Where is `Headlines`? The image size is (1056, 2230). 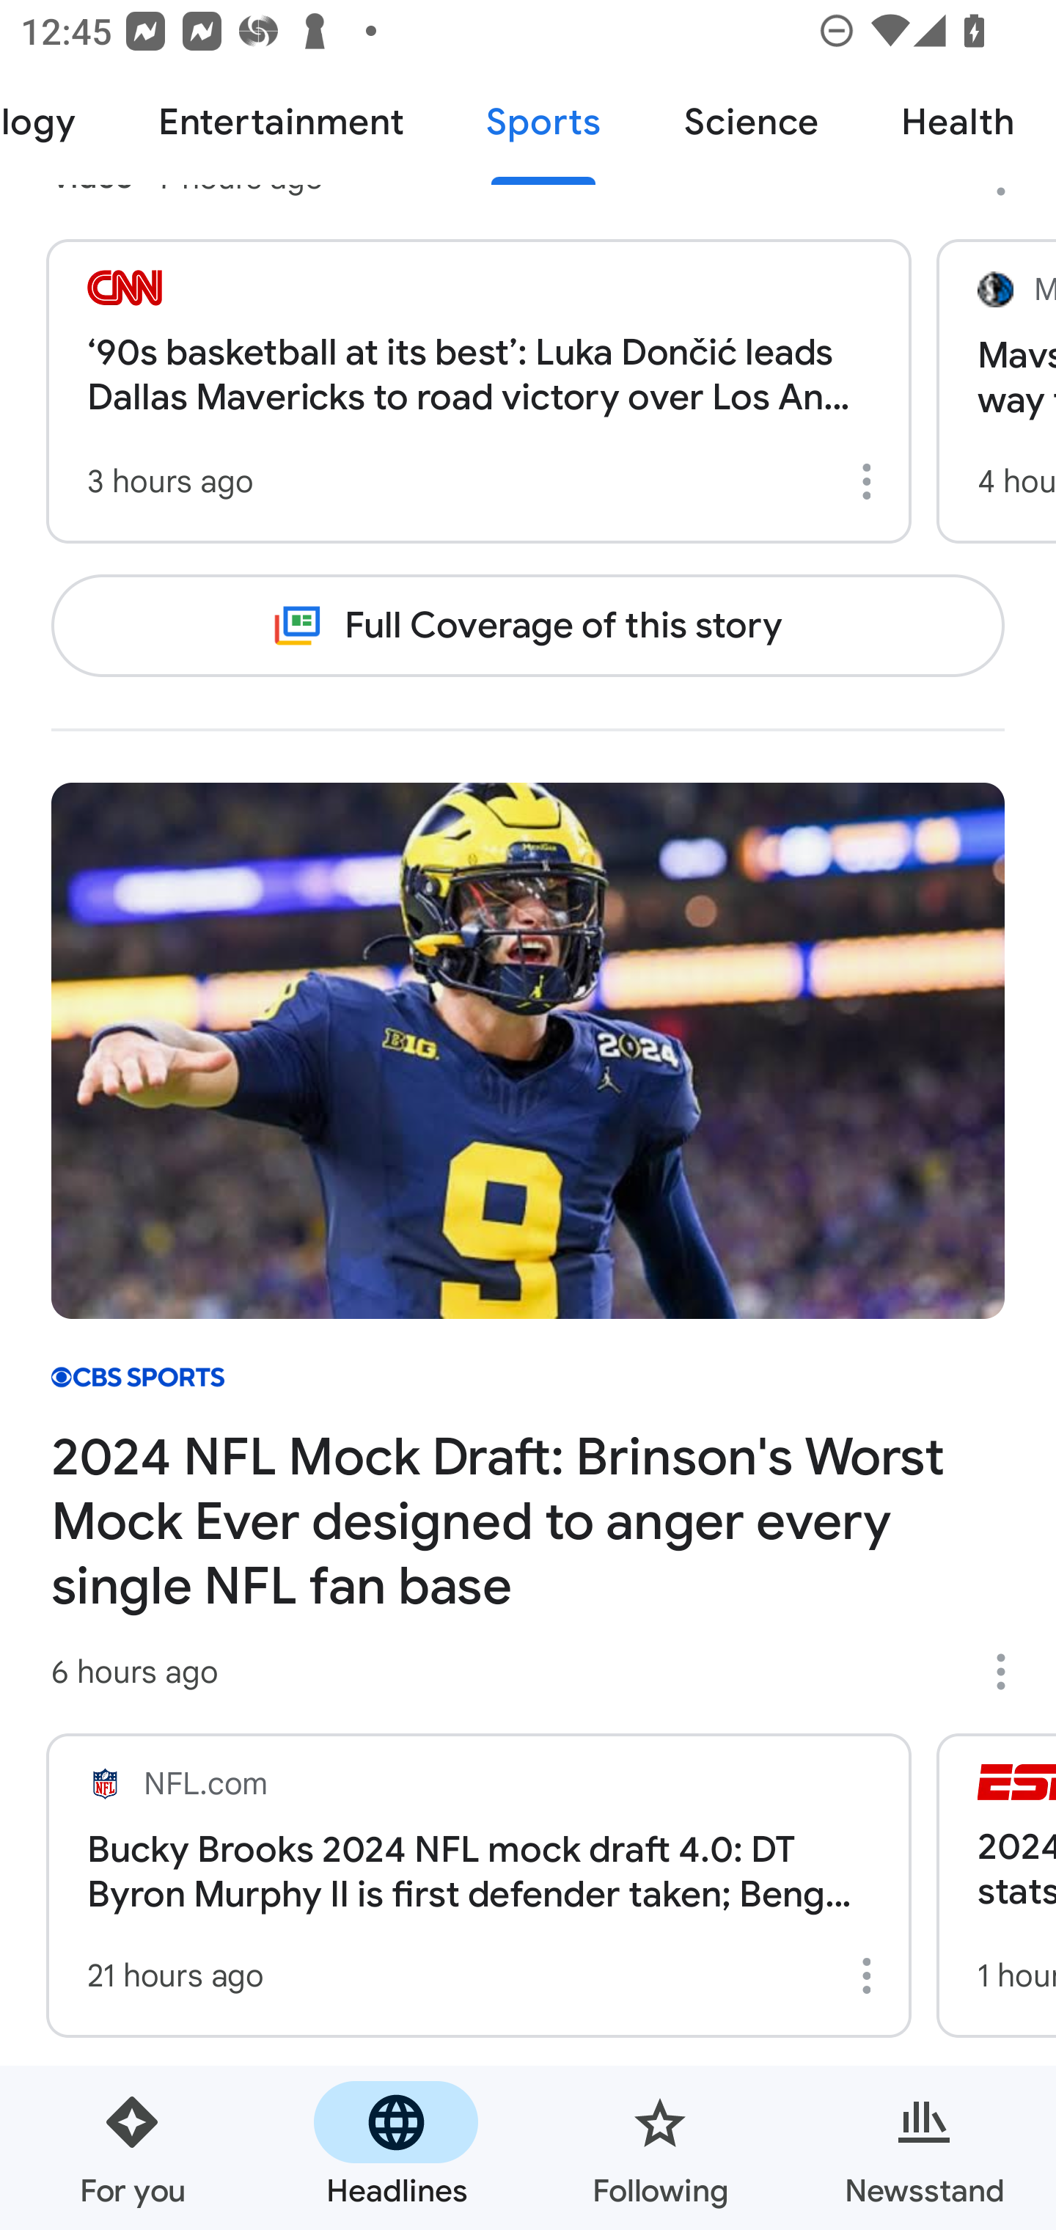
Headlines is located at coordinates (396, 2148).